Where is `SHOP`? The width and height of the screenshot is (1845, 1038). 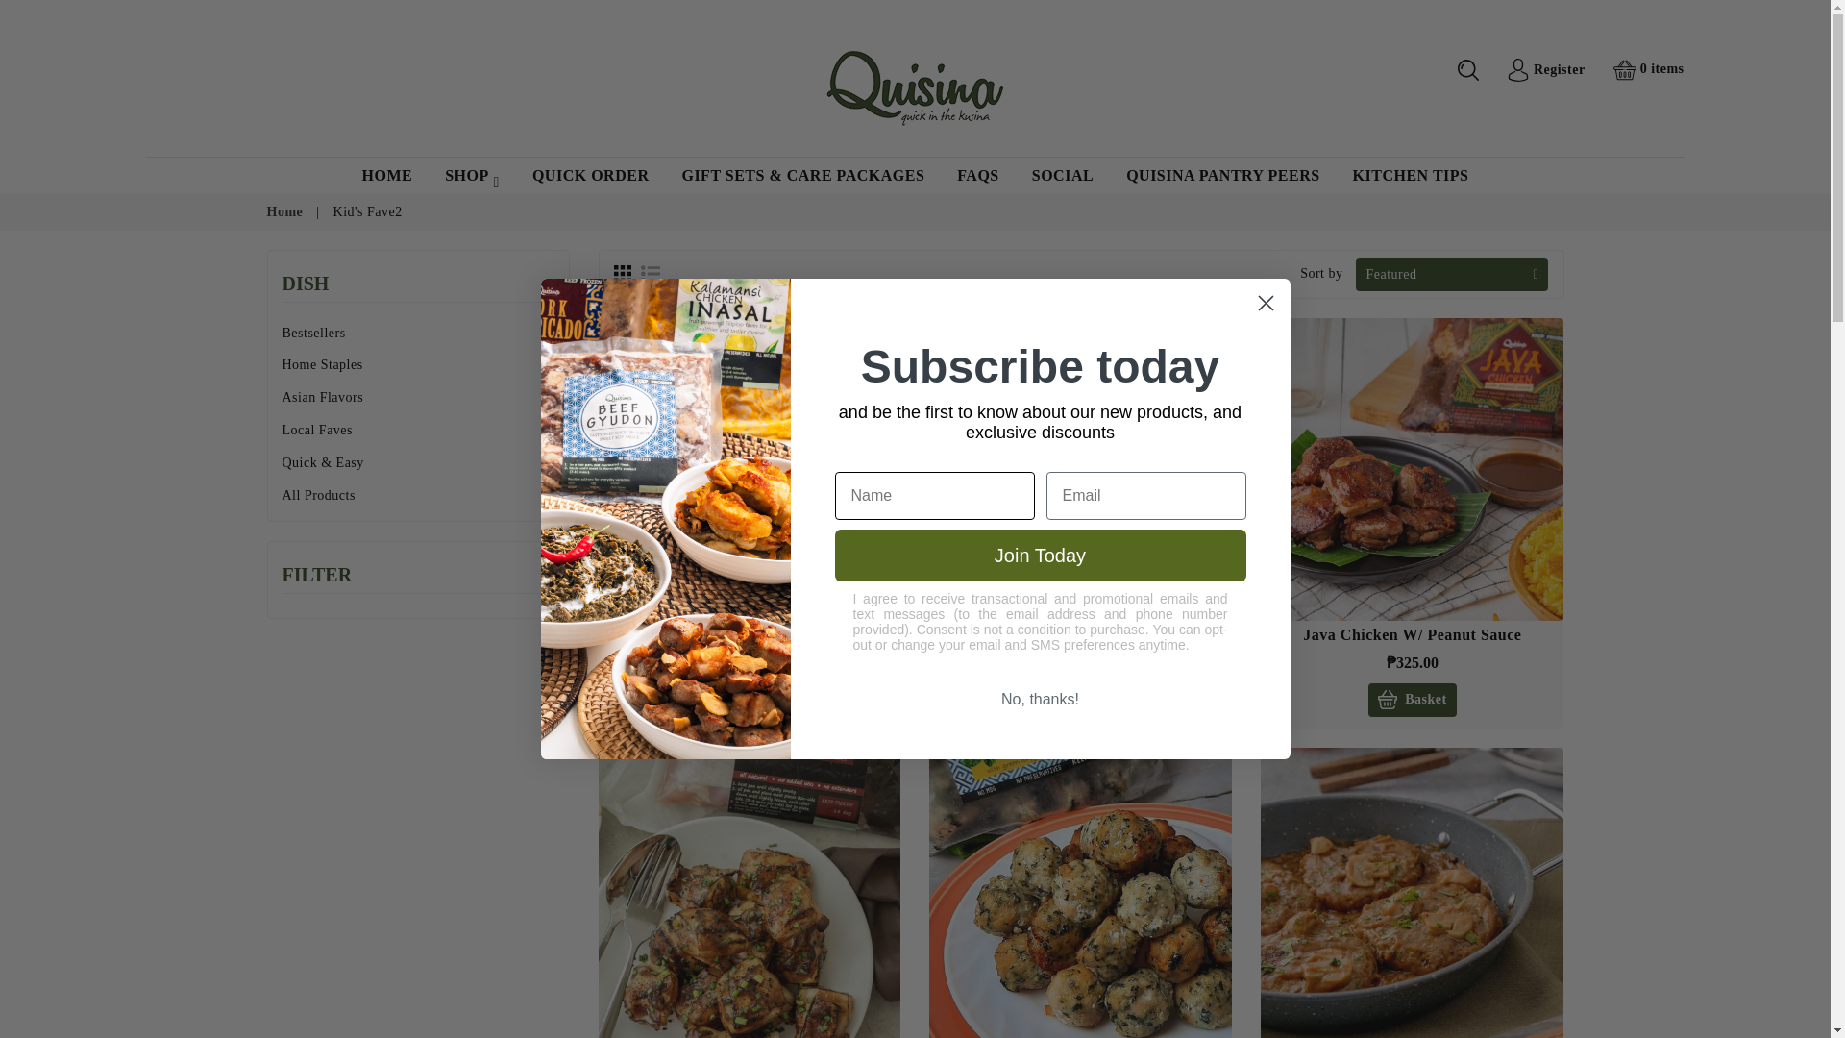 SHOP is located at coordinates (472, 175).